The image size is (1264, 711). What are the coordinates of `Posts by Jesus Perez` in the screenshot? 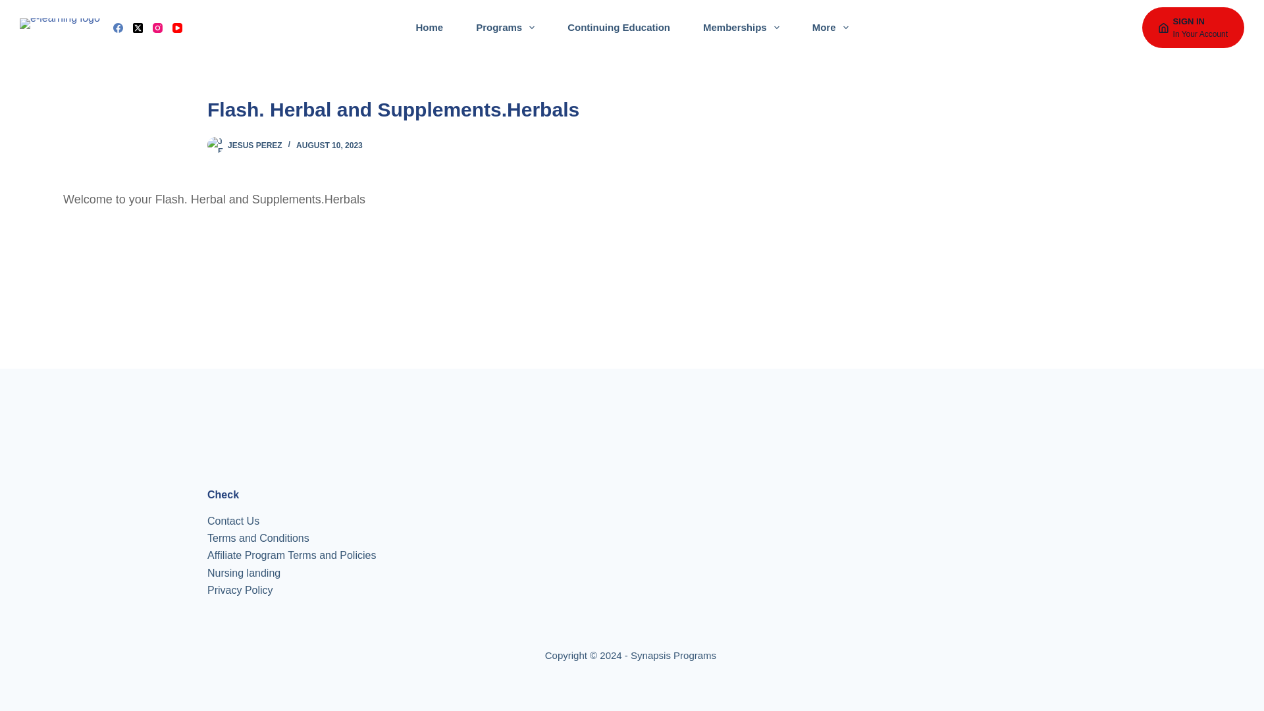 It's located at (254, 145).